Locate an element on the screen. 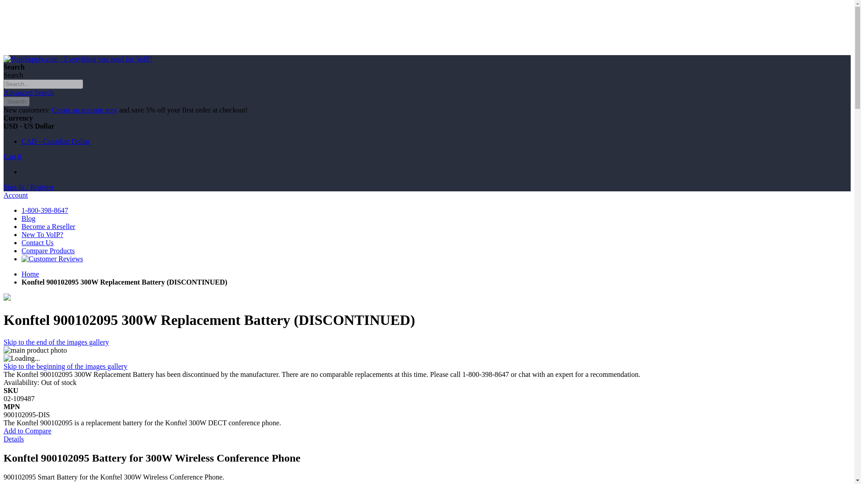  Account is located at coordinates (15, 194).